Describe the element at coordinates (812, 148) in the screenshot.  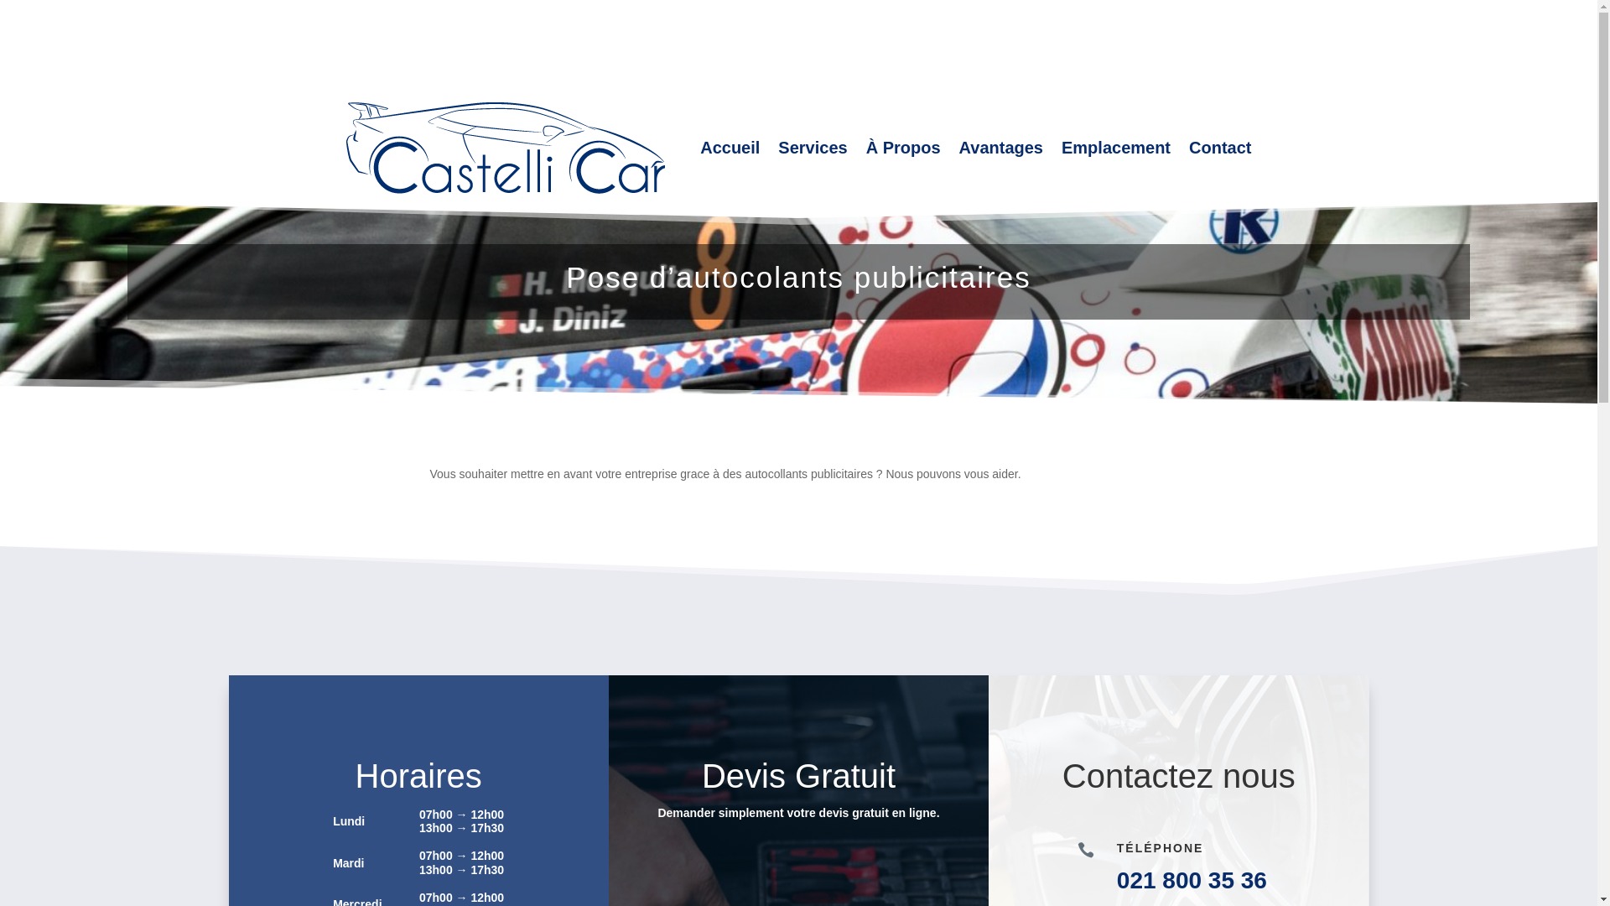
I see `Services` at that location.